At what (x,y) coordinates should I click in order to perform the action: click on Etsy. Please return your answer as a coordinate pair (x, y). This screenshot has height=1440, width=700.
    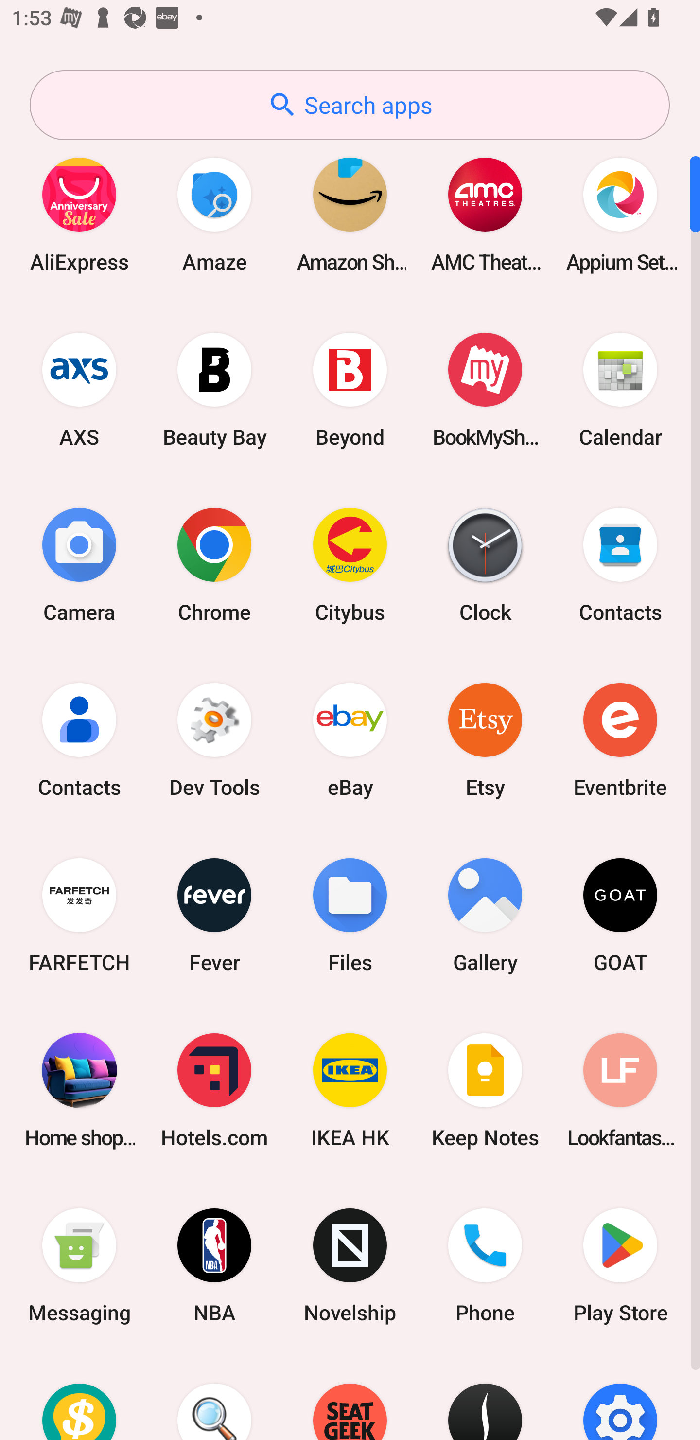
    Looking at the image, I should click on (485, 739).